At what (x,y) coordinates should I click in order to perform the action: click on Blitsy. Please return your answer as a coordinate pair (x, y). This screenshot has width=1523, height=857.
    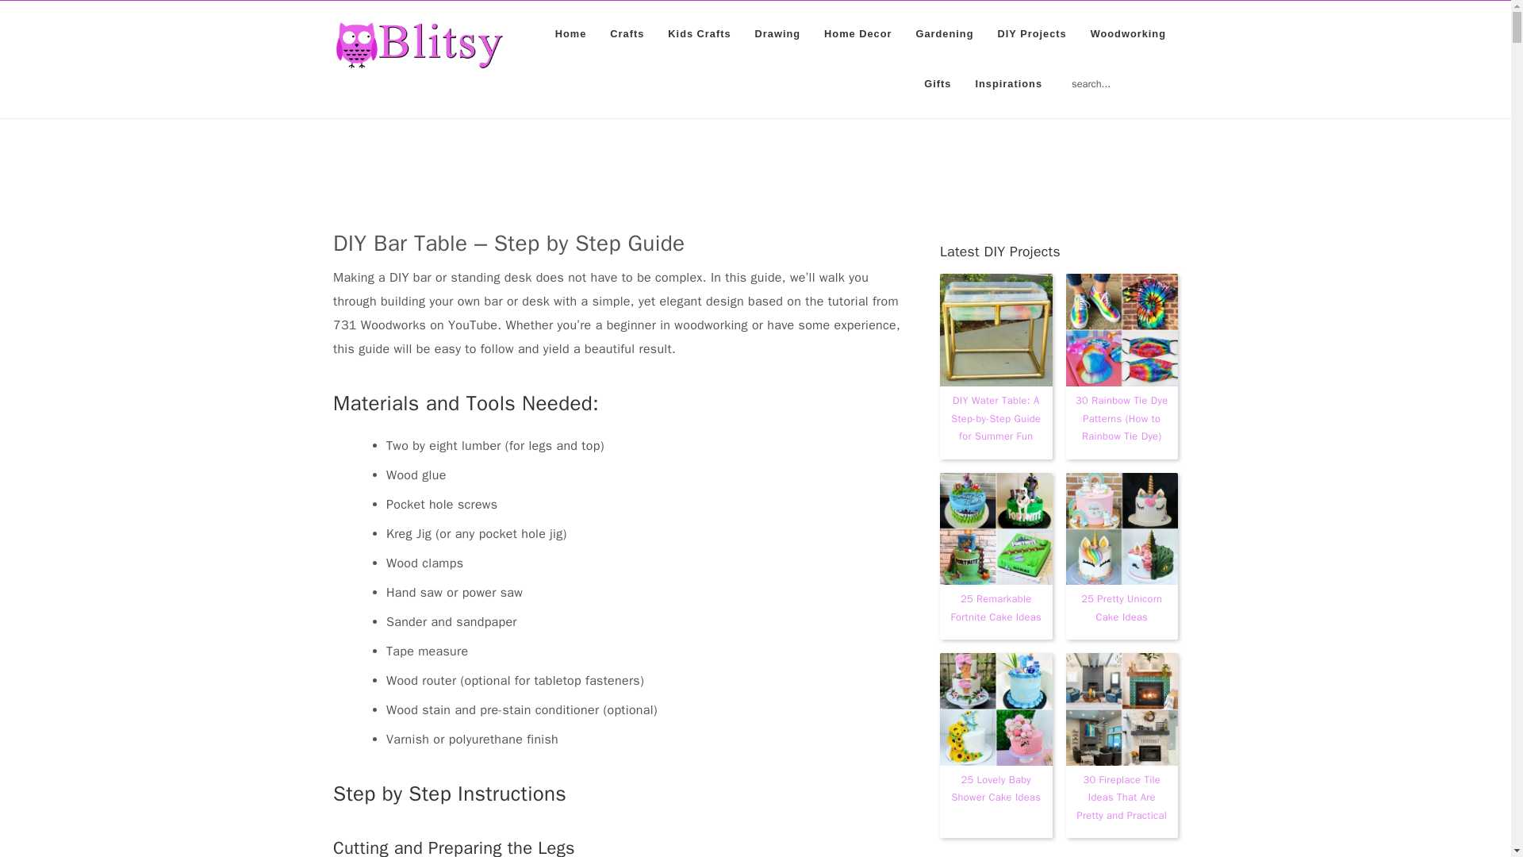
    Looking at the image, I should click on (419, 60).